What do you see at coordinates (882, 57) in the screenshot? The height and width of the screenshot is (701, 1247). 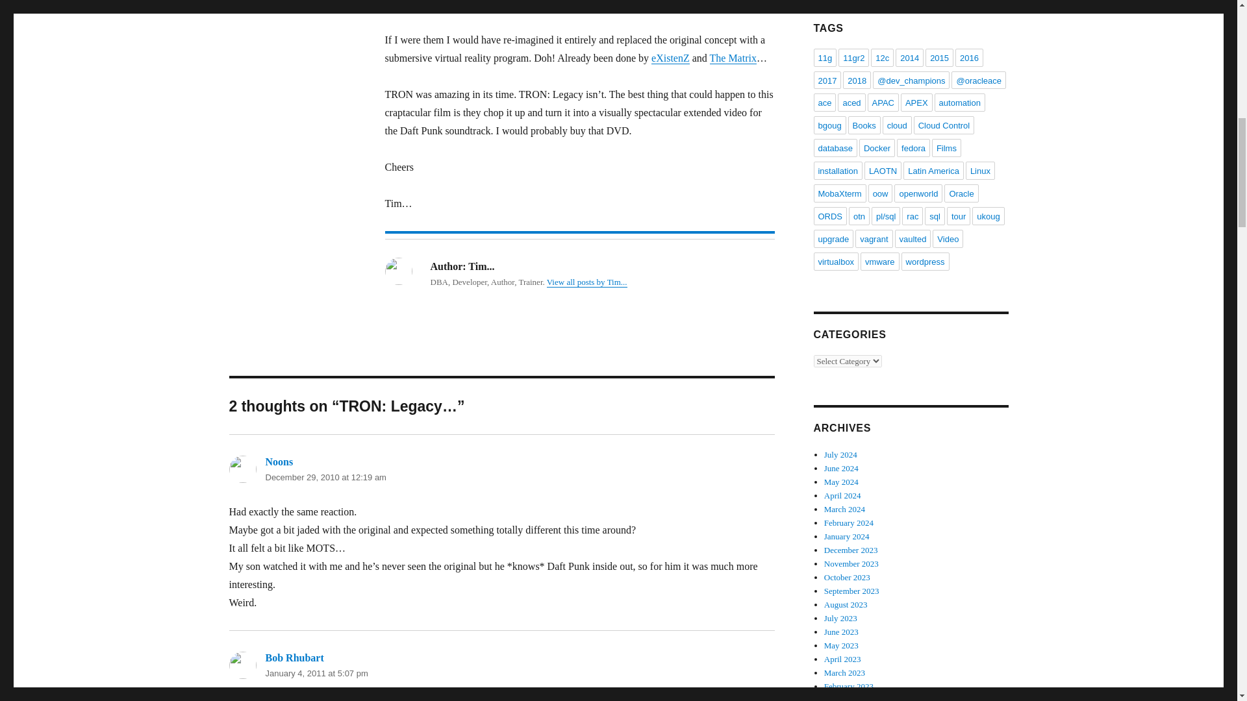 I see `12c` at bounding box center [882, 57].